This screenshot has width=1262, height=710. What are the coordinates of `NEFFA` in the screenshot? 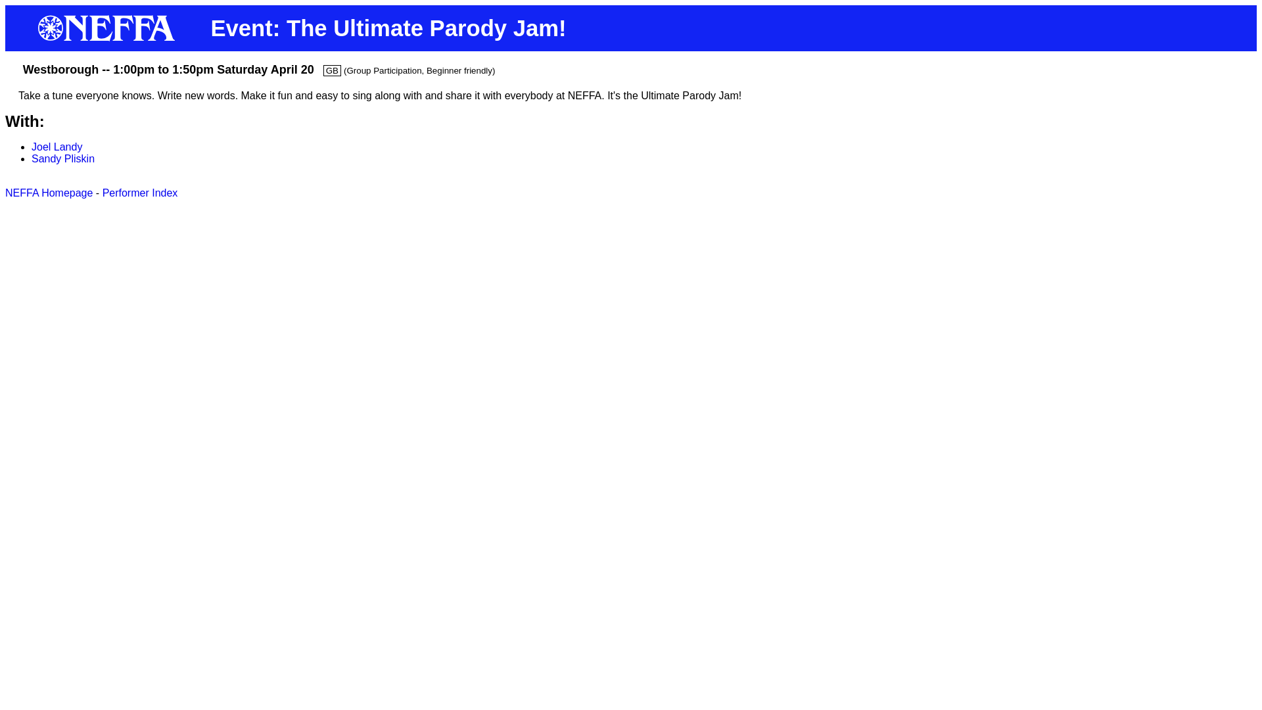 It's located at (108, 37).